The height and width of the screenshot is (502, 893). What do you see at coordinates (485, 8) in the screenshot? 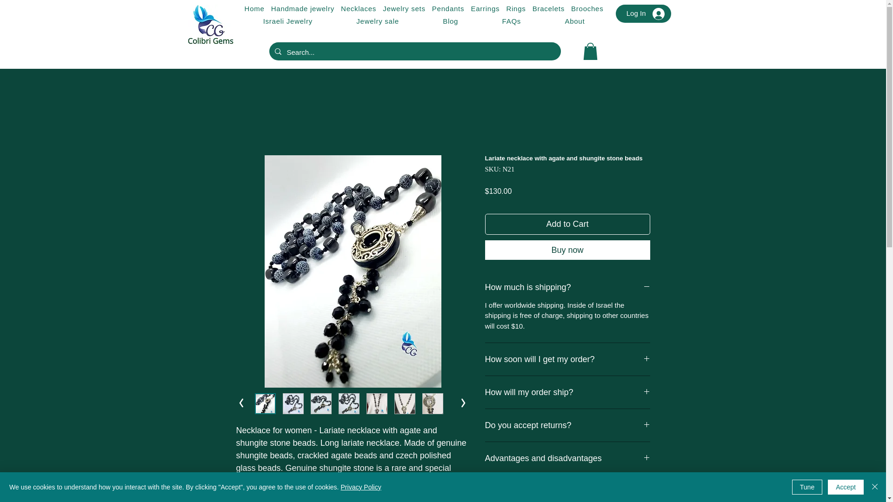
I see `Earrings` at bounding box center [485, 8].